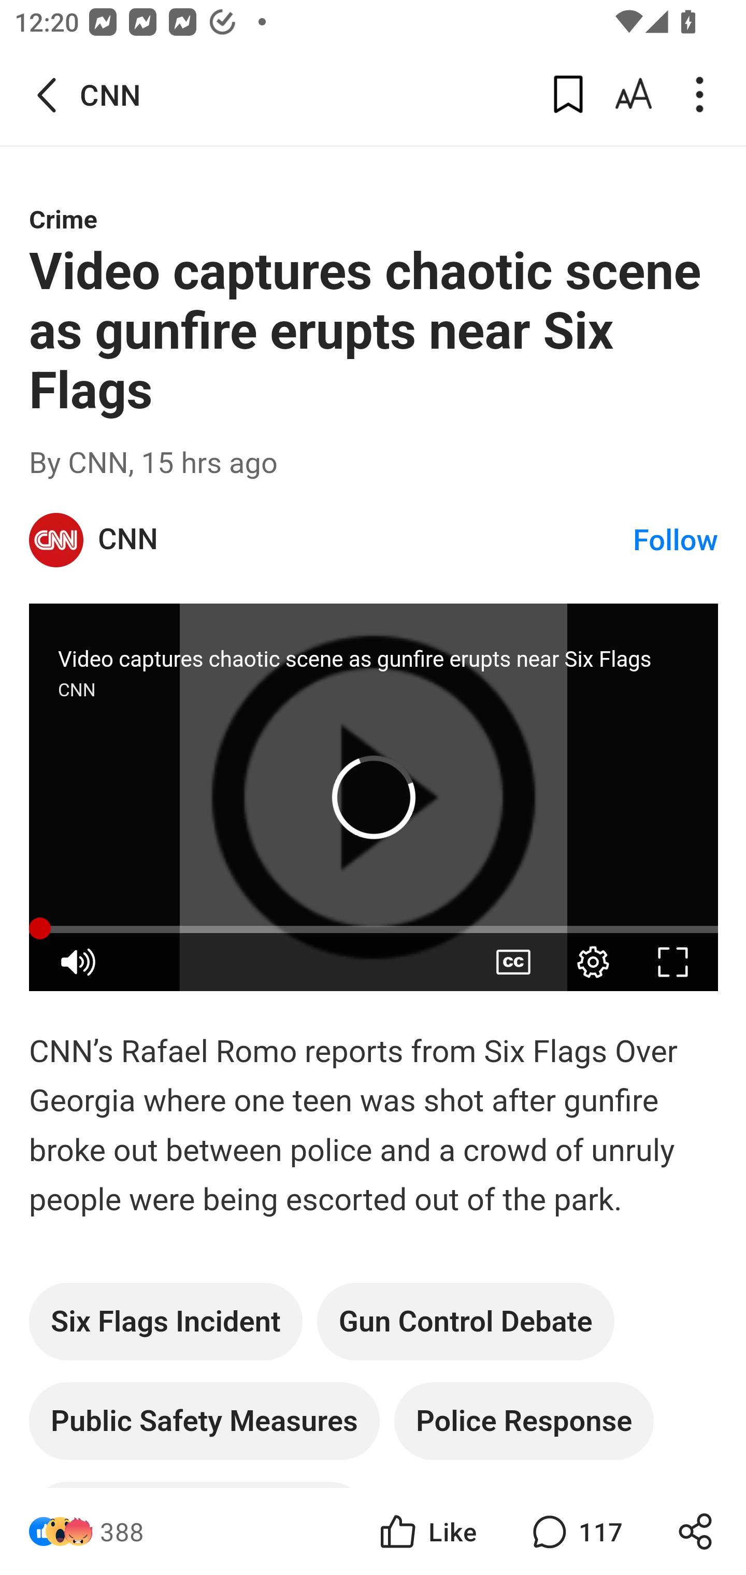 The height and width of the screenshot is (1575, 746). What do you see at coordinates (672, 962) in the screenshot?
I see `Fullscreen` at bounding box center [672, 962].